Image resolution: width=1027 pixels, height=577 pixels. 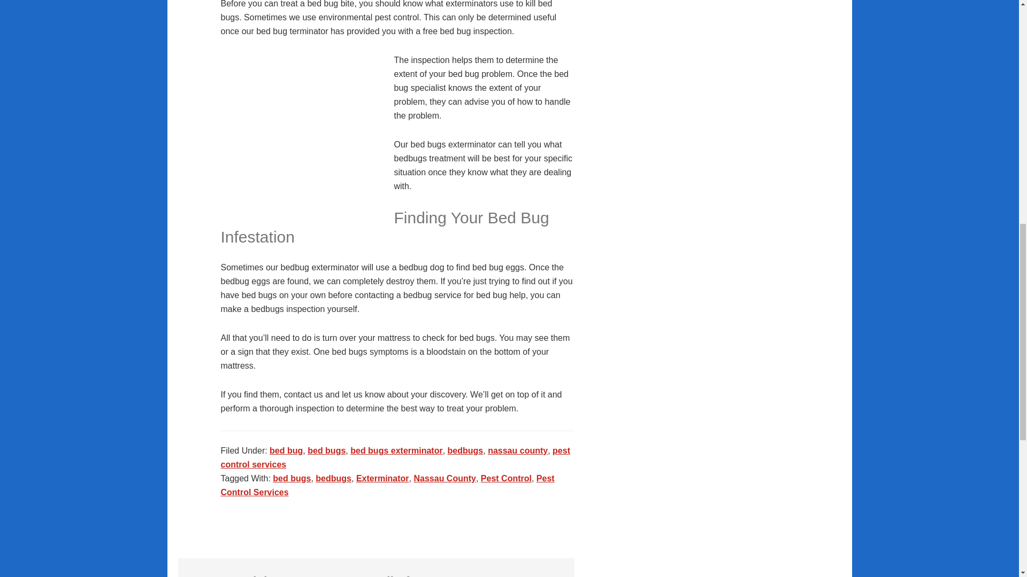 What do you see at coordinates (506, 478) in the screenshot?
I see `Pest Control` at bounding box center [506, 478].